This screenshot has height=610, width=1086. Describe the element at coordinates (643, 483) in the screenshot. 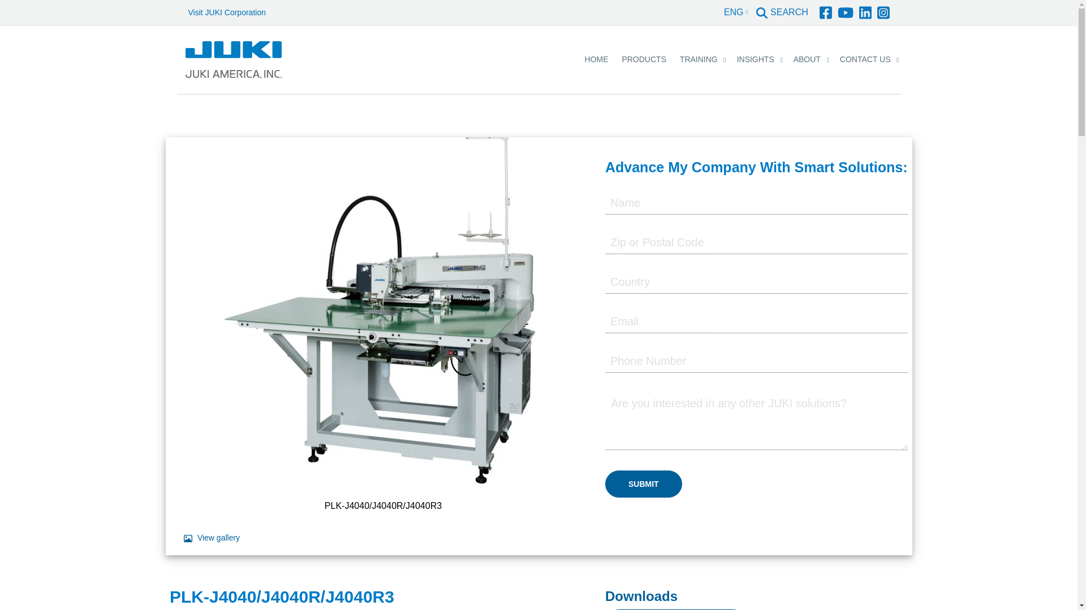

I see `SUBMIT` at that location.